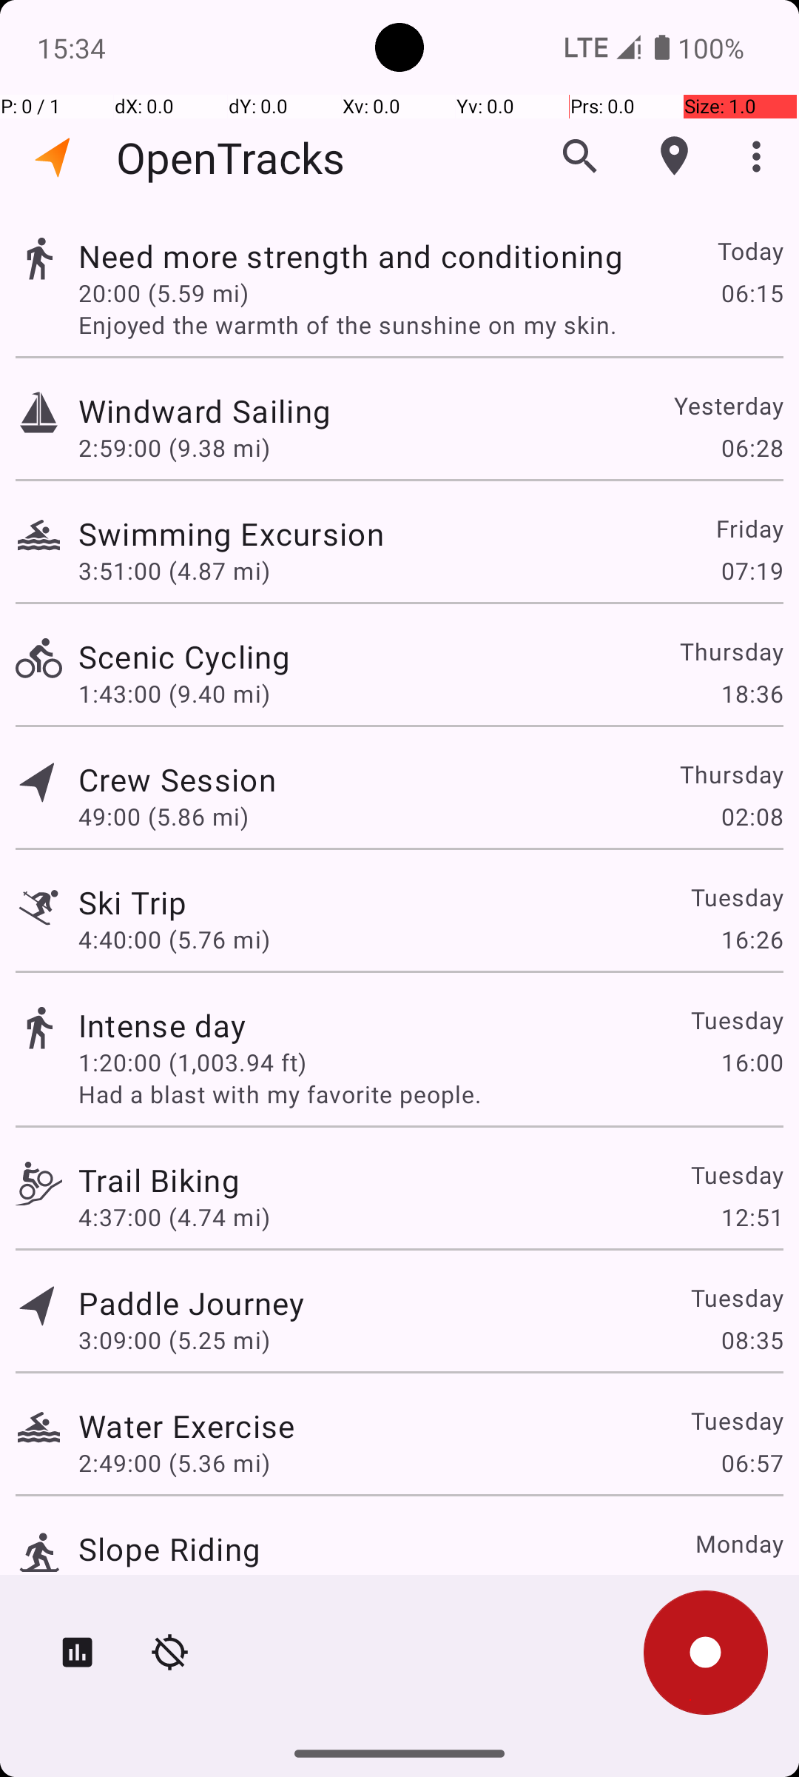 This screenshot has width=799, height=1777. Describe the element at coordinates (752, 570) in the screenshot. I see `07:19` at that location.